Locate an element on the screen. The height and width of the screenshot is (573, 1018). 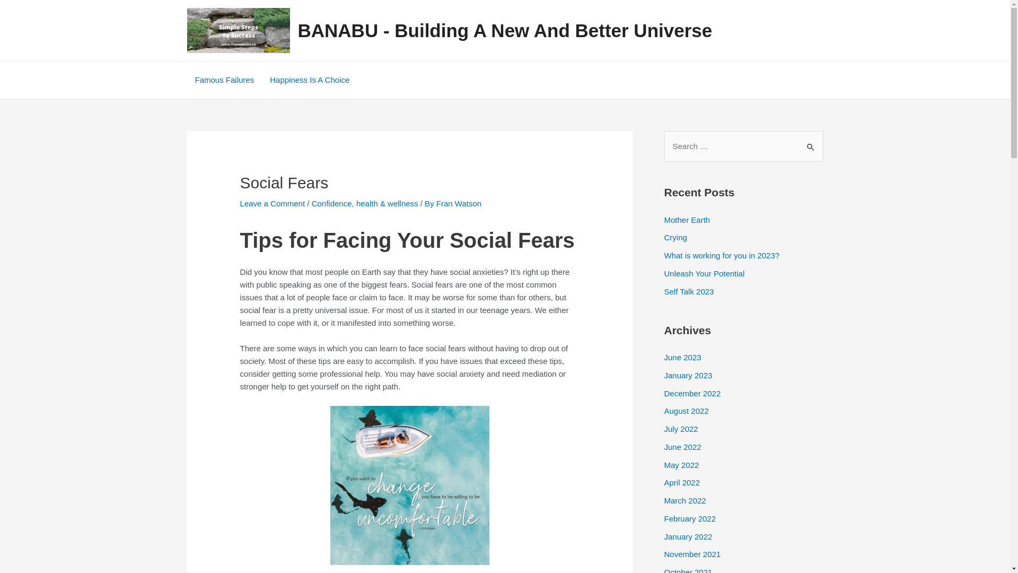
March 2022 is located at coordinates (685, 501).